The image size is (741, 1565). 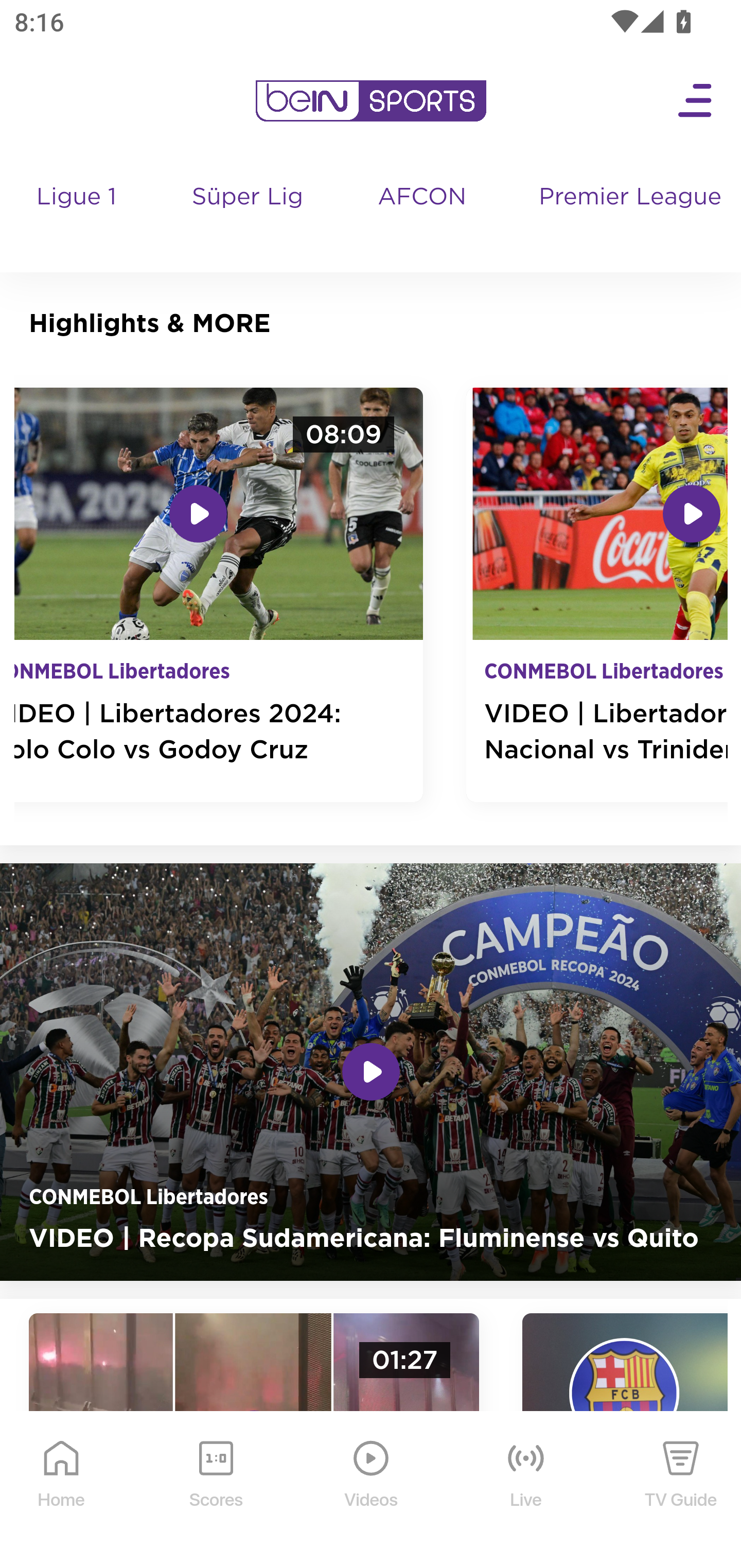 I want to click on AFCON, so click(x=422, y=198).